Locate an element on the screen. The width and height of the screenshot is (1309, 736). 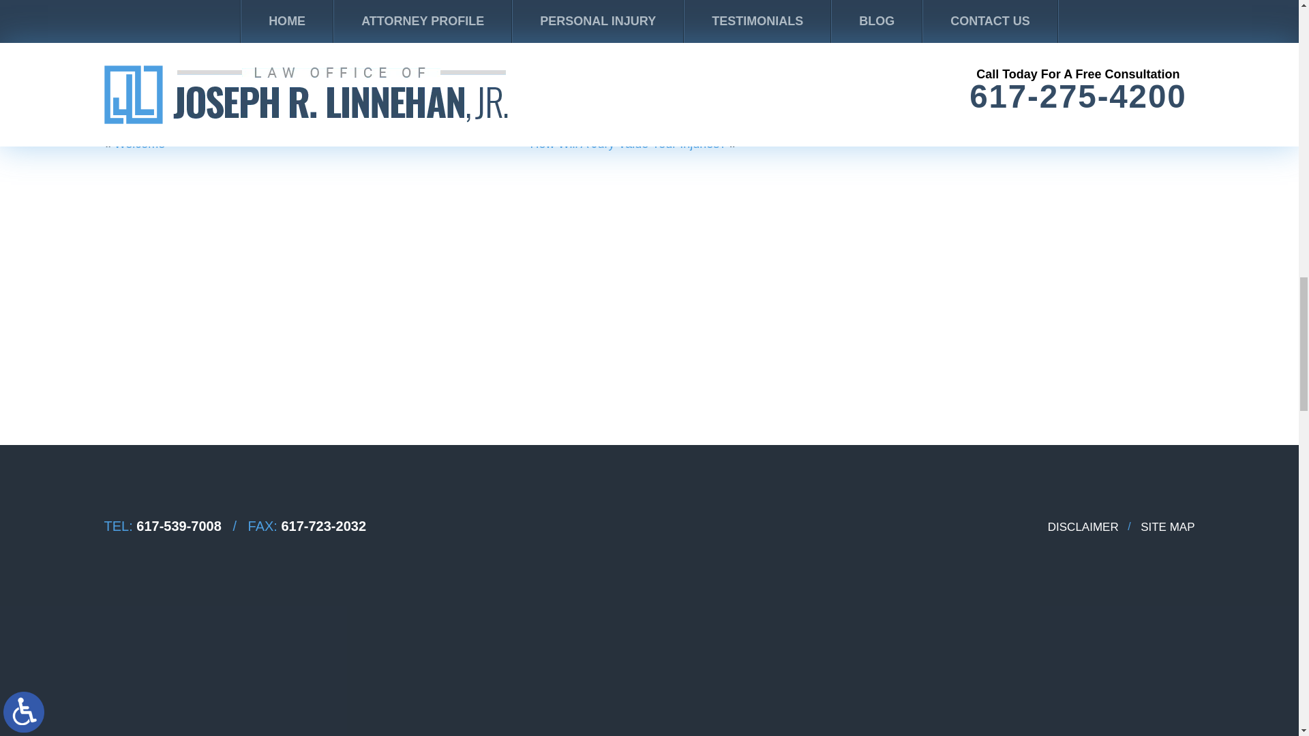
LinkedIn is located at coordinates (128, 89).